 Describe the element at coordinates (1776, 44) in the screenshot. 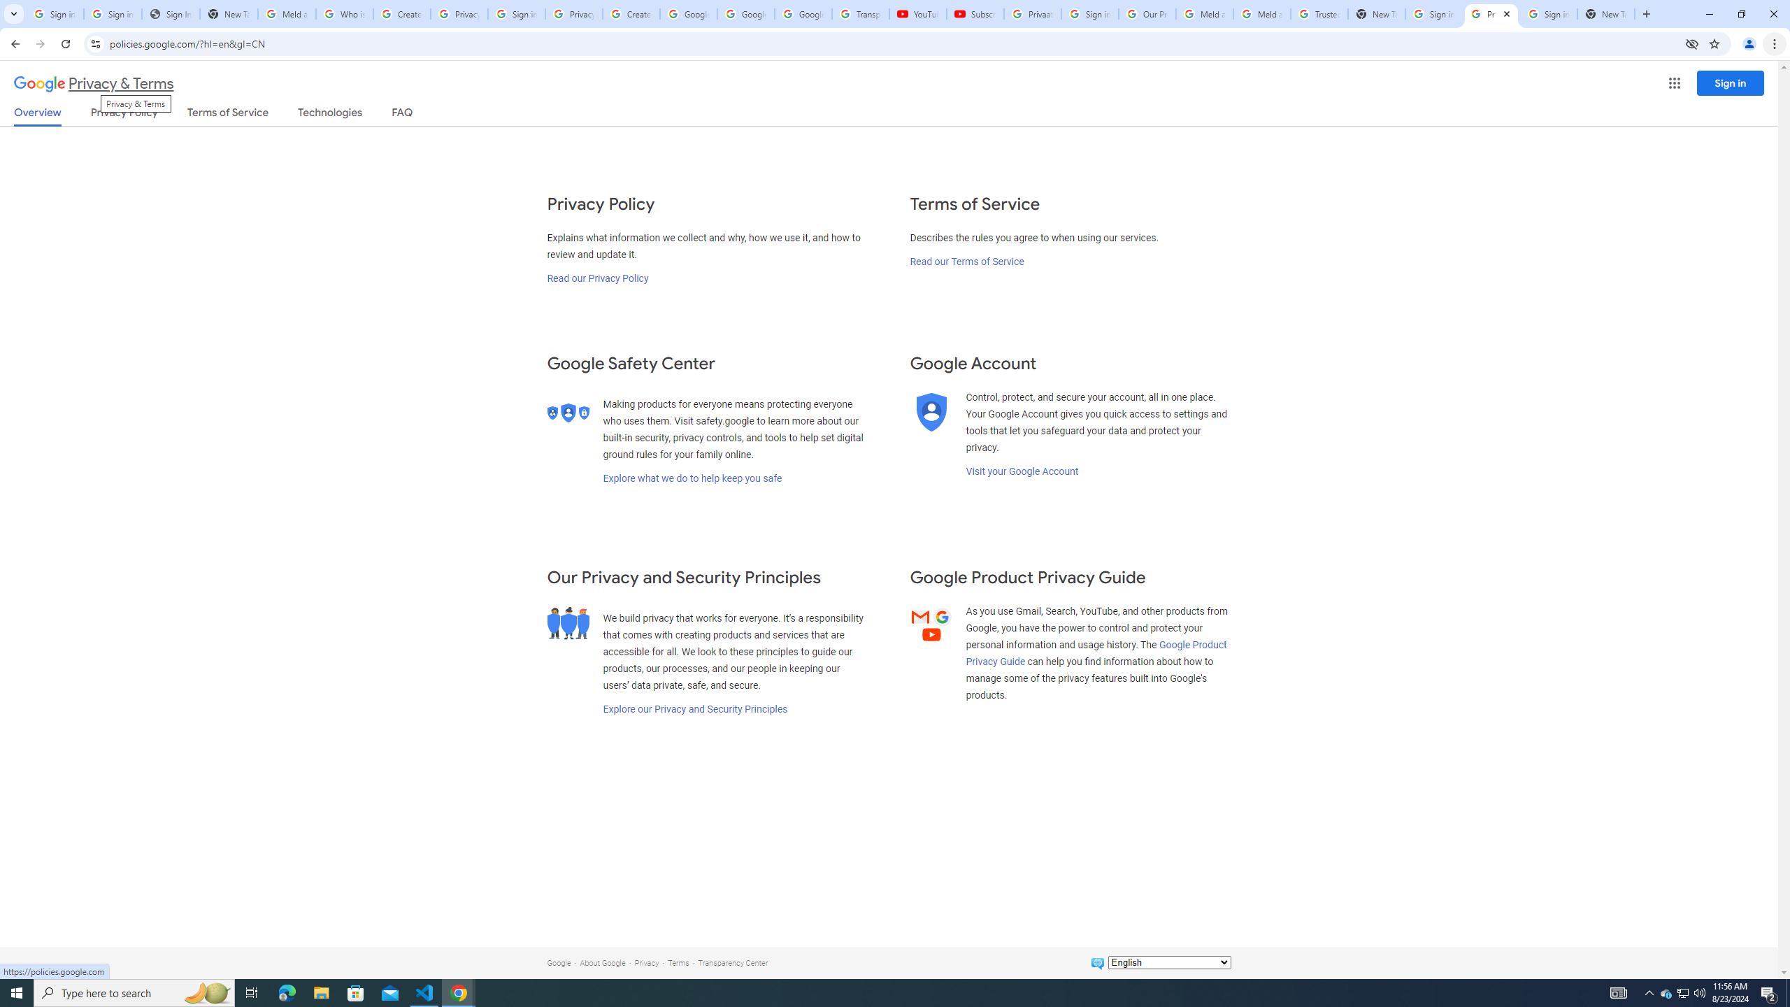

I see `Chrome` at that location.